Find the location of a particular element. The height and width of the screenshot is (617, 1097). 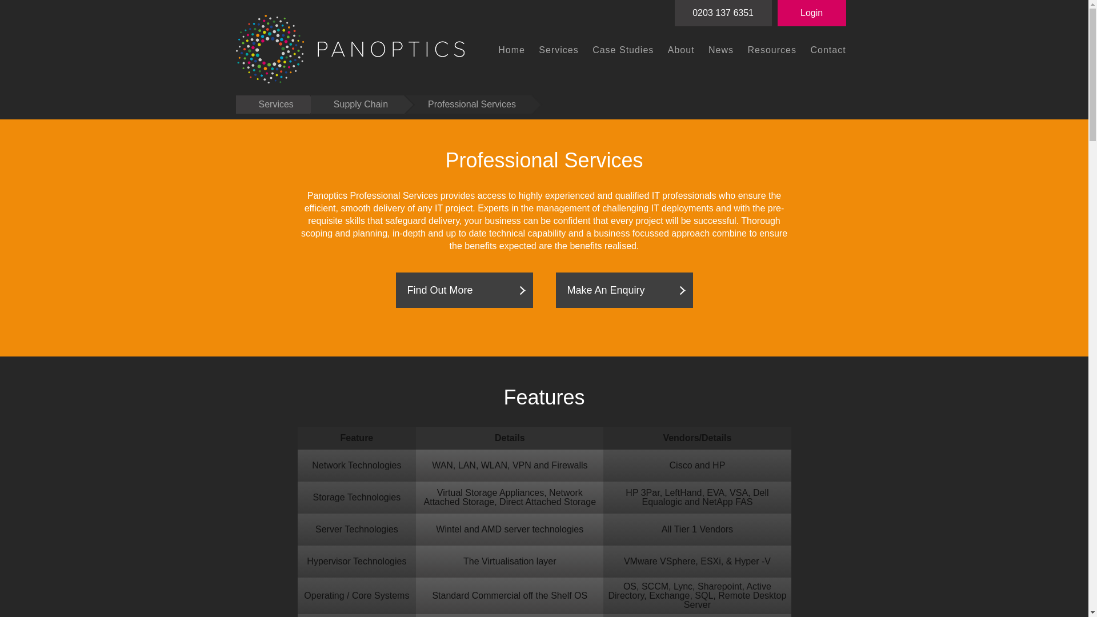

About is located at coordinates (681, 50).